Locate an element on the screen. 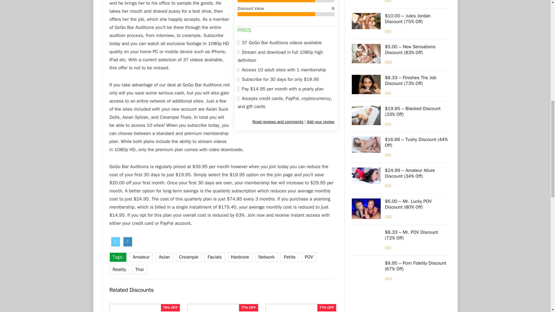 The height and width of the screenshot is (312, 555). Asian is located at coordinates (164, 257).